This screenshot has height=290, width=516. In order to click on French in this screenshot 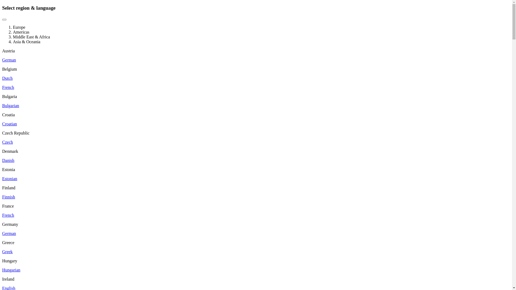, I will do `click(8, 215)`.